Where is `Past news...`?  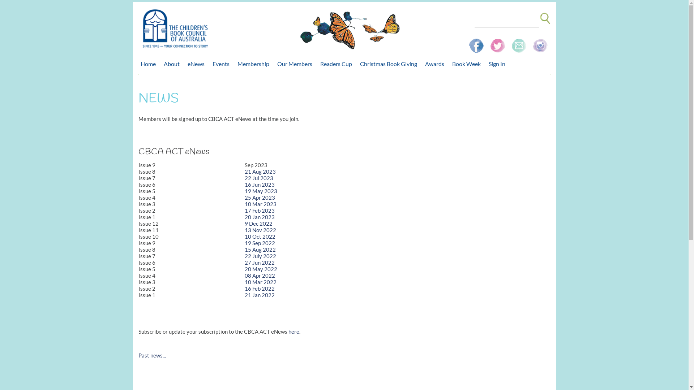
Past news... is located at coordinates (152, 355).